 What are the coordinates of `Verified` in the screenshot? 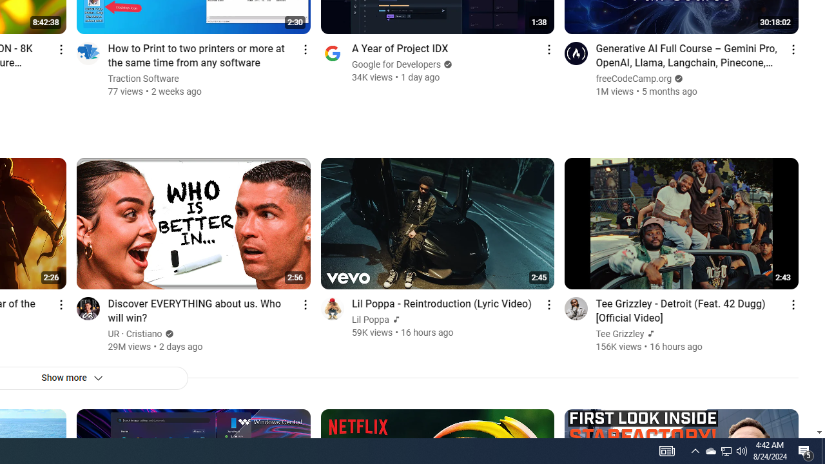 It's located at (168, 334).